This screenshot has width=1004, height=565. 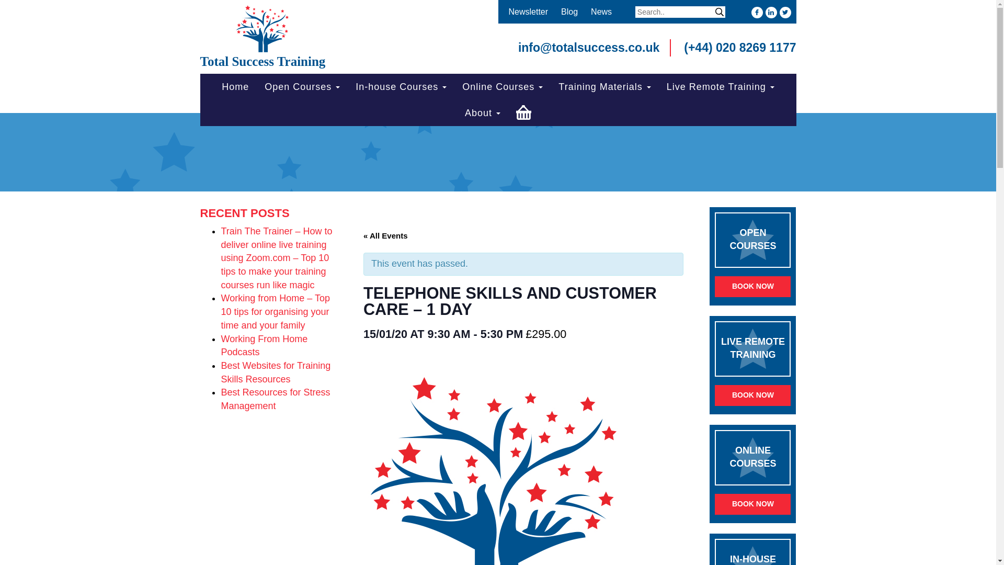 I want to click on Training Materials, so click(x=604, y=87).